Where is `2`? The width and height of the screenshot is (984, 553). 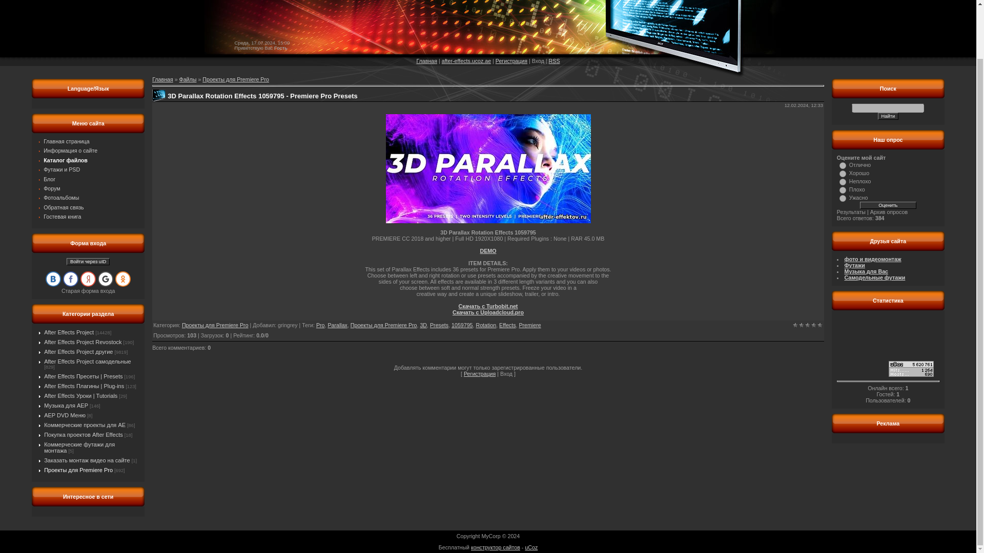 2 is located at coordinates (843, 173).